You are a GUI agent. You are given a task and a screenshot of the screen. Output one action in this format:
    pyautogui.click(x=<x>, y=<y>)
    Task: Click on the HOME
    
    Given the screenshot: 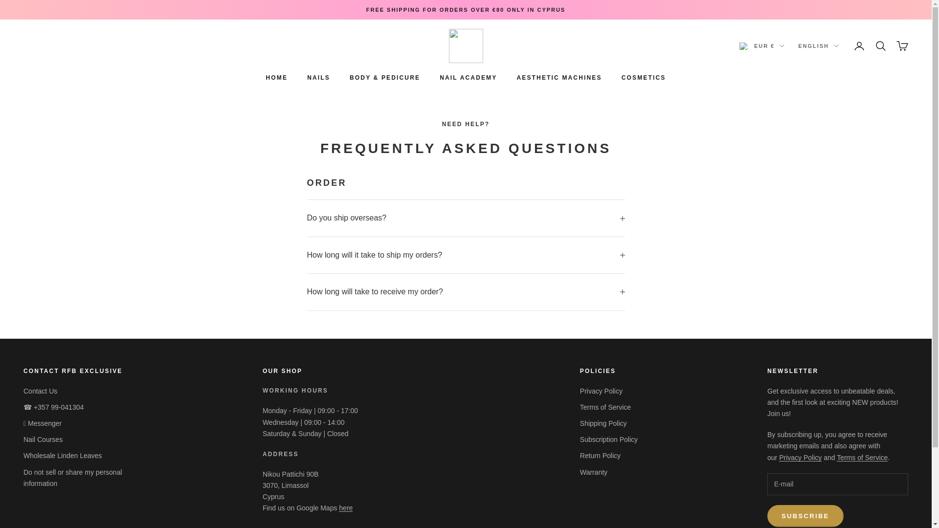 What is the action you would take?
    pyautogui.click(x=277, y=77)
    